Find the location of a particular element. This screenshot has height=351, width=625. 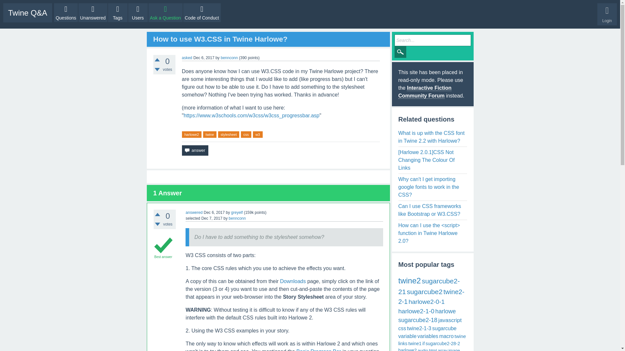

twine is located at coordinates (210, 135).